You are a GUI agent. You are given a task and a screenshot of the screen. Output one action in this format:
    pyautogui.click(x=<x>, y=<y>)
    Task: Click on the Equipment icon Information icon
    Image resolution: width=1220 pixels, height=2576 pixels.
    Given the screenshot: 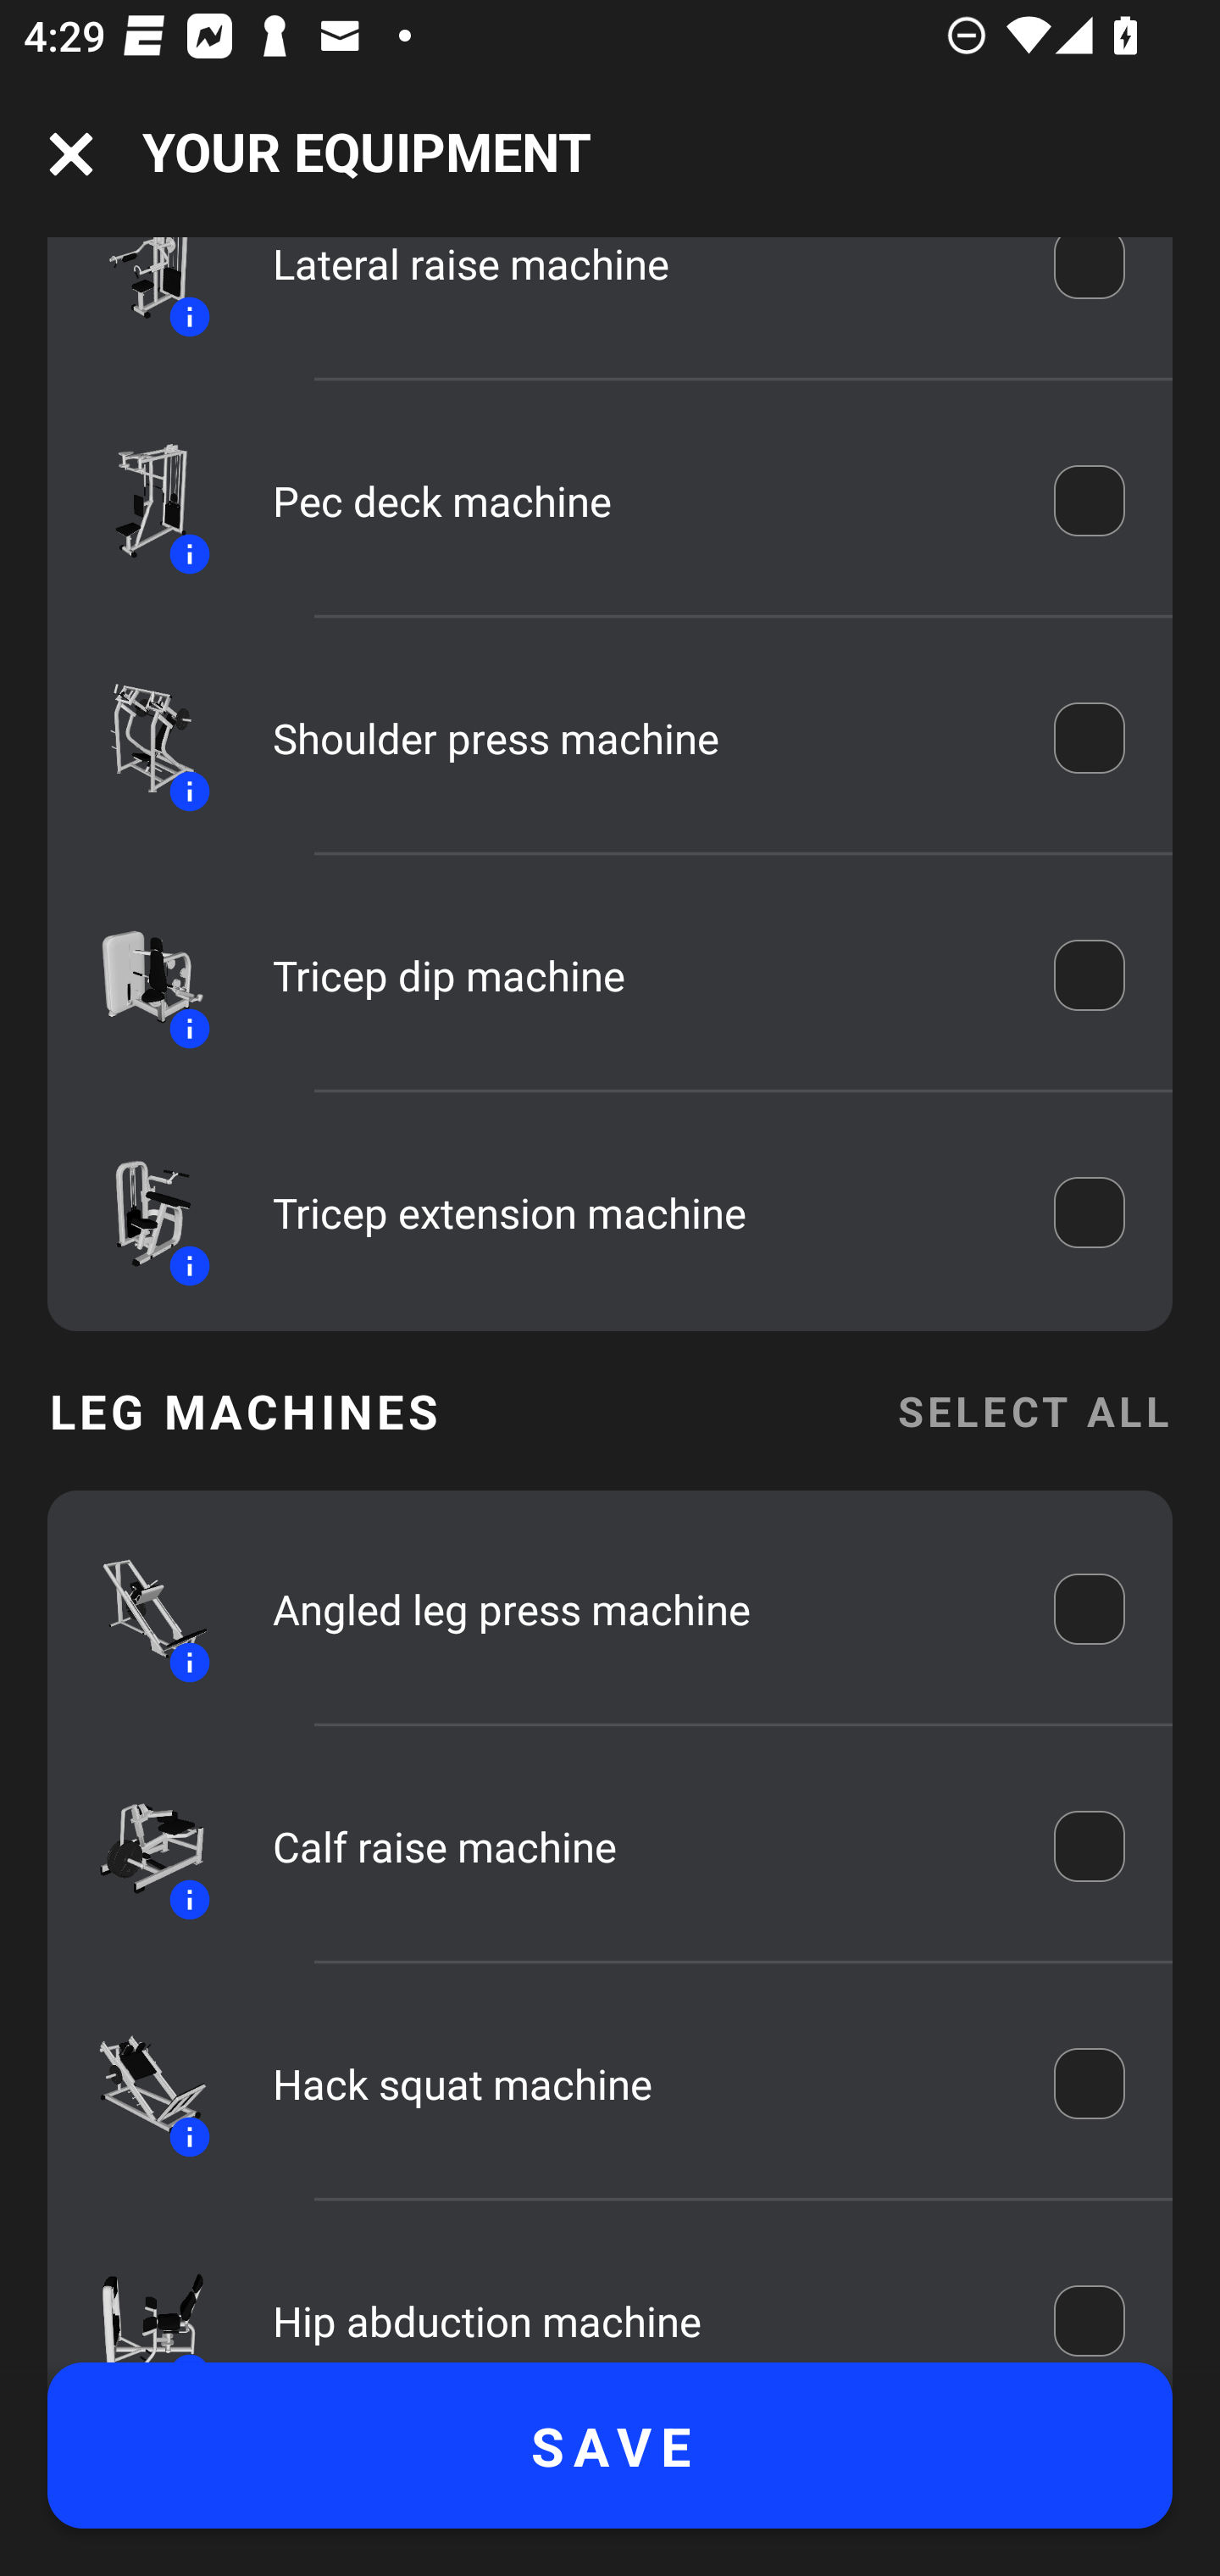 What is the action you would take?
    pyautogui.click(x=136, y=737)
    